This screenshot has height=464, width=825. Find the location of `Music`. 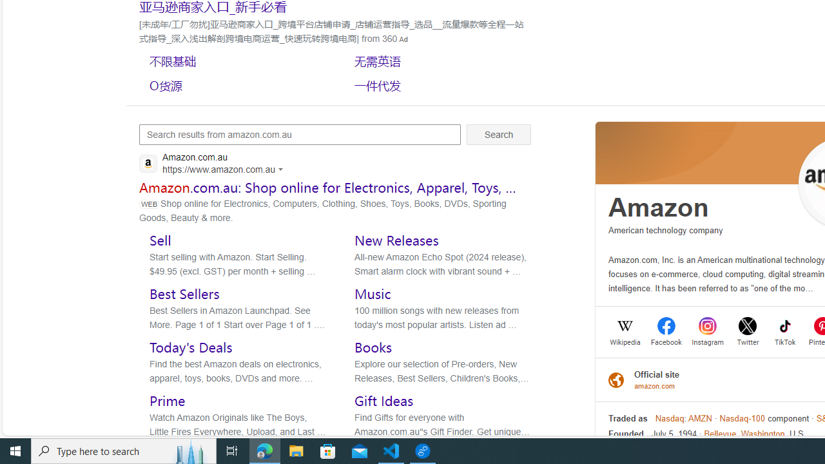

Music is located at coordinates (373, 293).